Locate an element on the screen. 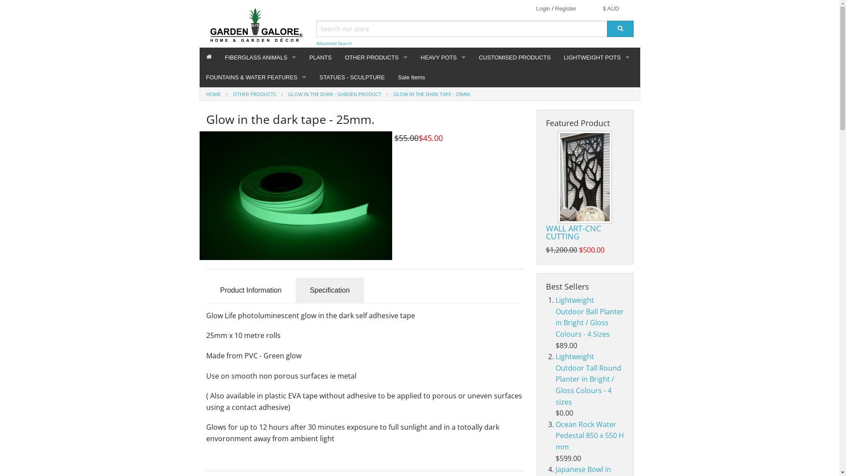 Image resolution: width=846 pixels, height=476 pixels. CLAY - OCEAN ROCK POTS is located at coordinates (443, 148).